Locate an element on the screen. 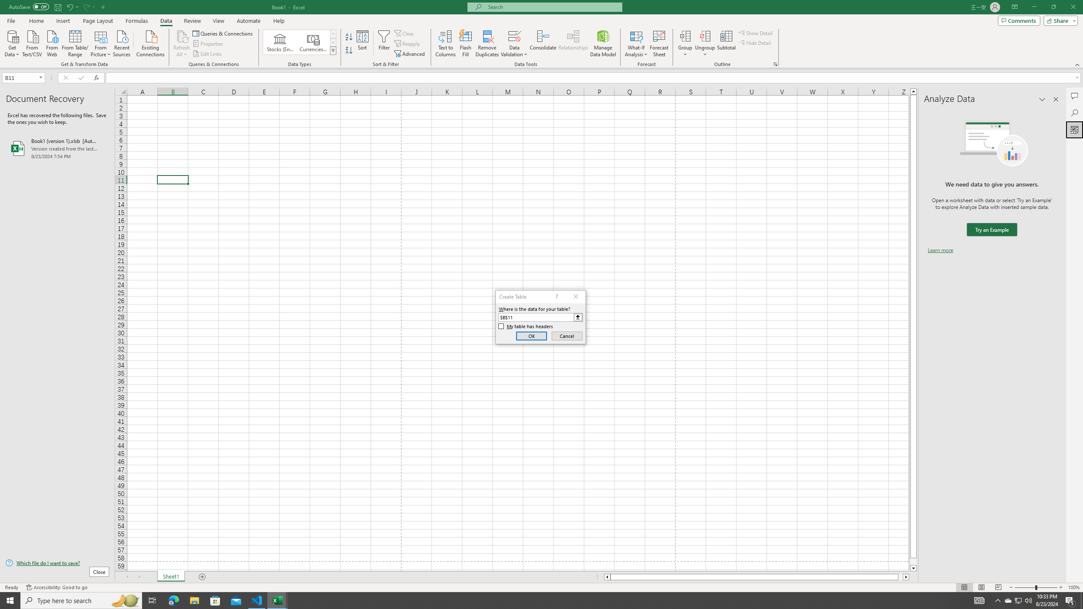  Sort Z to A is located at coordinates (349, 51).